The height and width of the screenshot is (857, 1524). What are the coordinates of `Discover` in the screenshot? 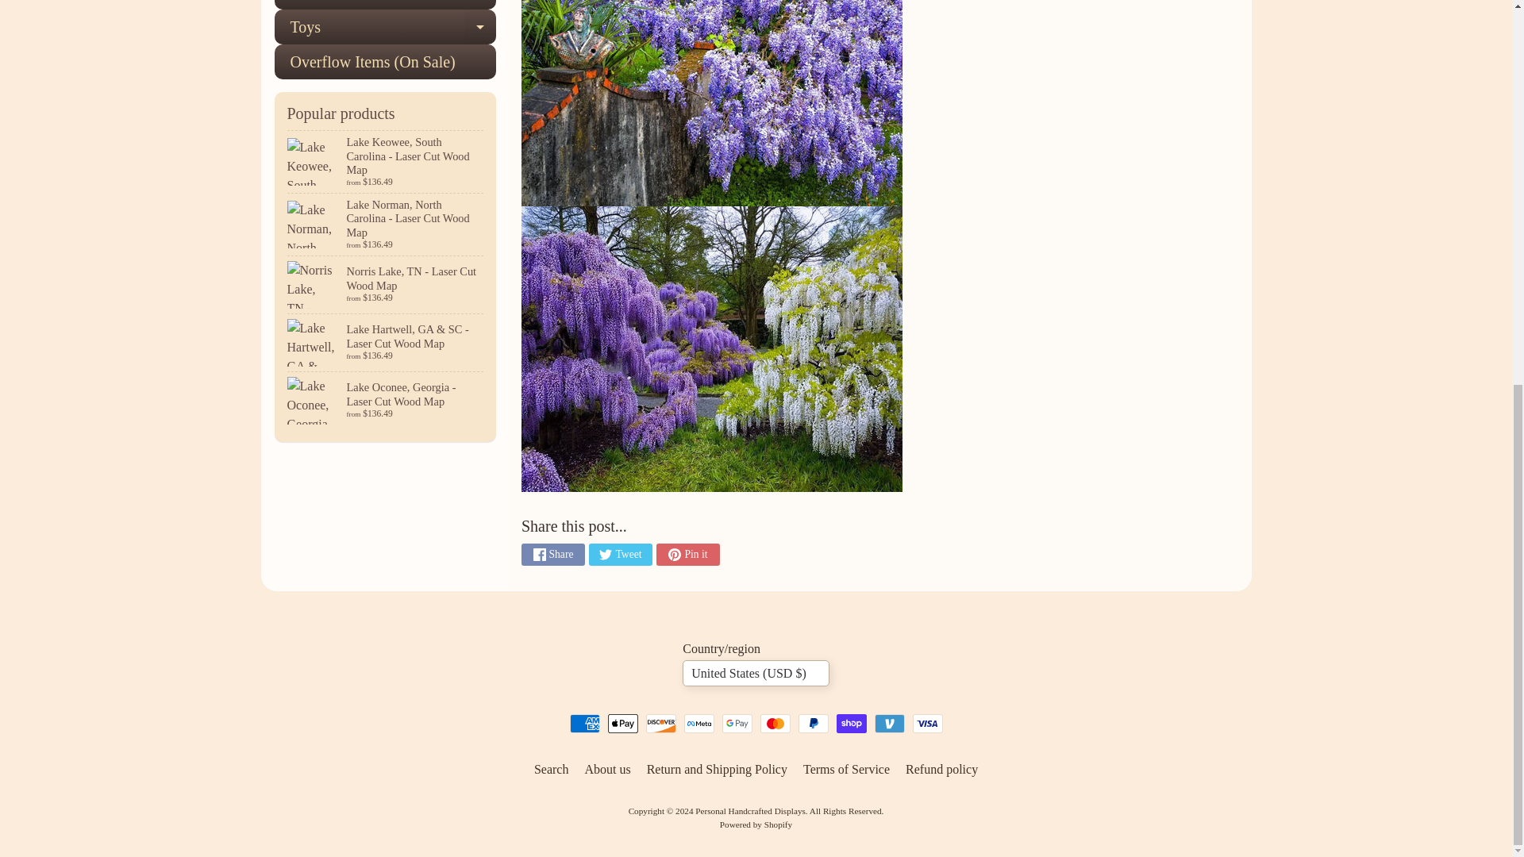 It's located at (661, 724).